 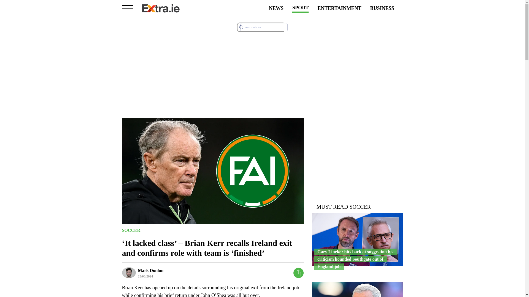 I want to click on SOCCER, so click(x=131, y=230).